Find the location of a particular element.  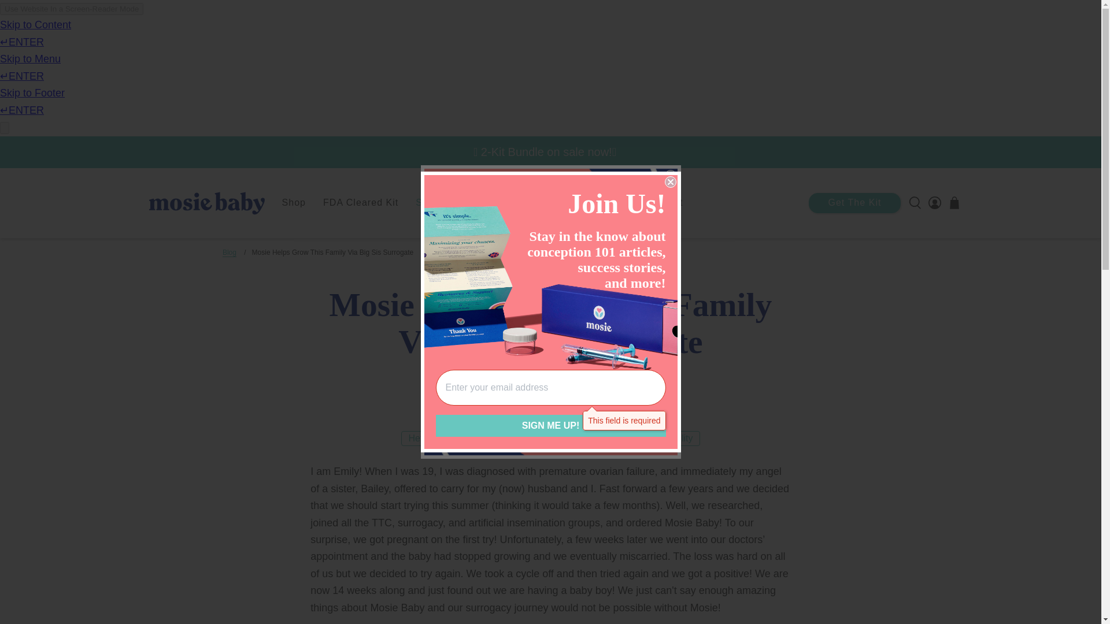

FDA Cleared Kit is located at coordinates (361, 202).